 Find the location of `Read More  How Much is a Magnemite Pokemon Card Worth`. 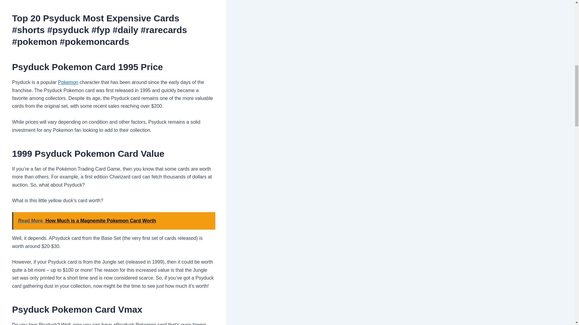

Read More  How Much is a Magnemite Pokemon Card Worth is located at coordinates (114, 221).